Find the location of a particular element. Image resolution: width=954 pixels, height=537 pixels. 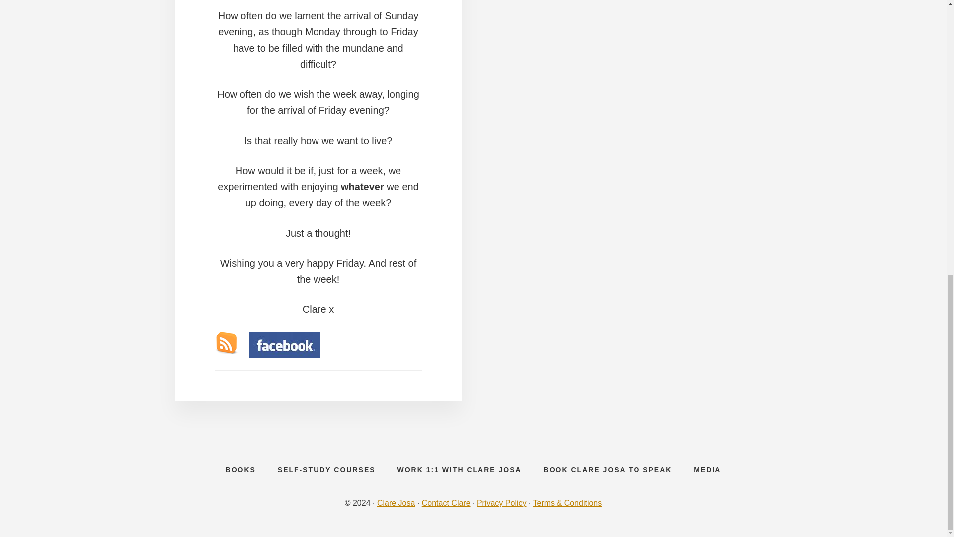

WORK 1:1 WITH CLARE JOSA is located at coordinates (459, 469).